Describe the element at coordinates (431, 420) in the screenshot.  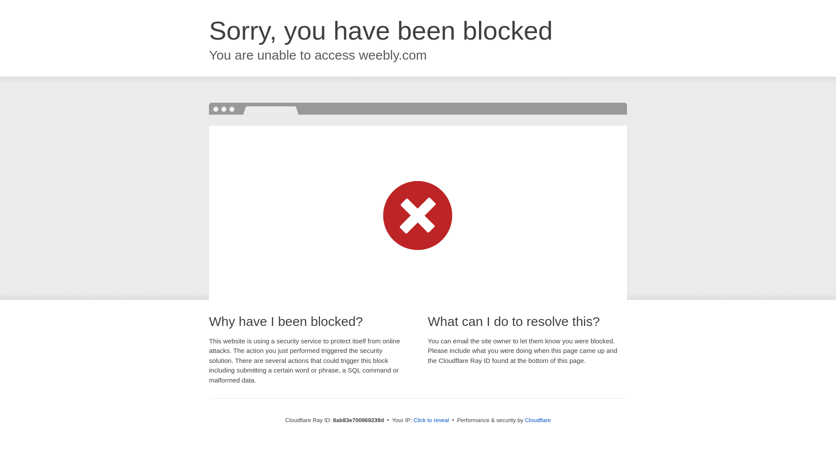
I see `Click to reveal` at that location.